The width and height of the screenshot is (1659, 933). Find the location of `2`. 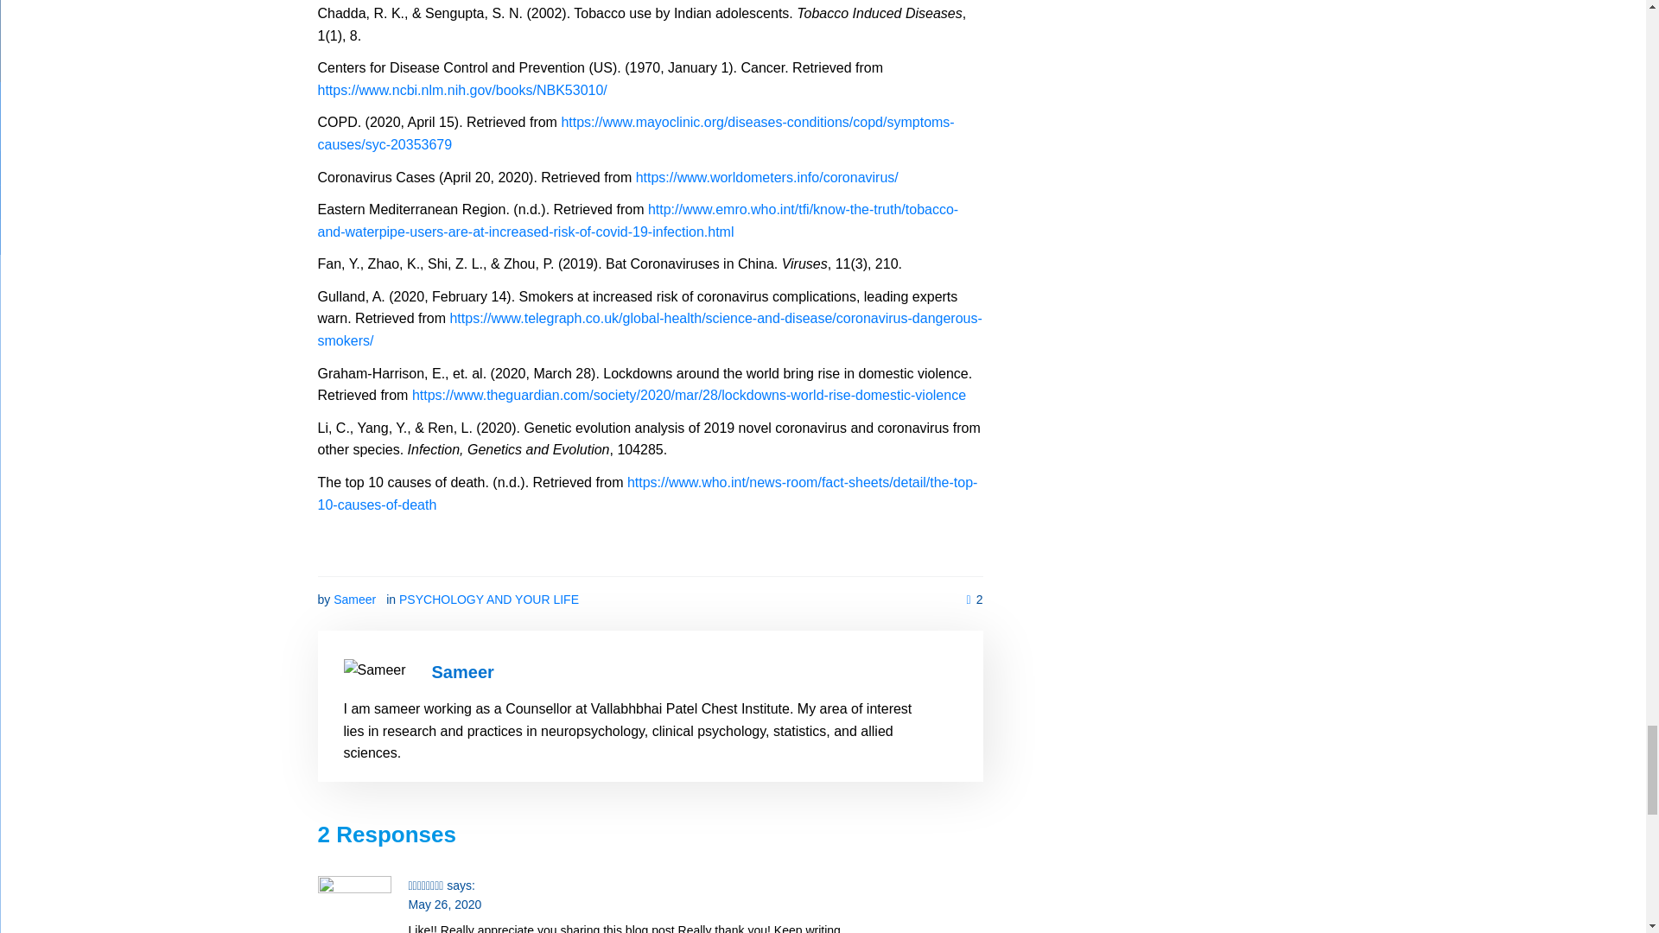

2 is located at coordinates (975, 600).